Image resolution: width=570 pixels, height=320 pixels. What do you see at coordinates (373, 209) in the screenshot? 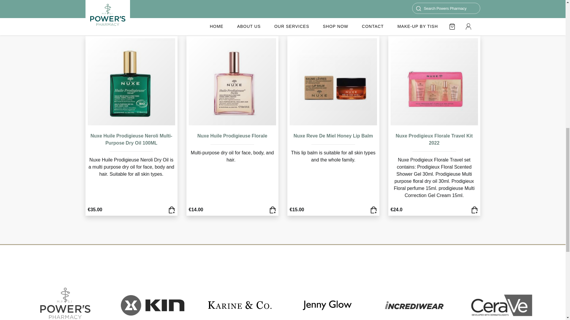
I see `Shop Nuxe Reve De Miel Honey Lip Balm` at bounding box center [373, 209].